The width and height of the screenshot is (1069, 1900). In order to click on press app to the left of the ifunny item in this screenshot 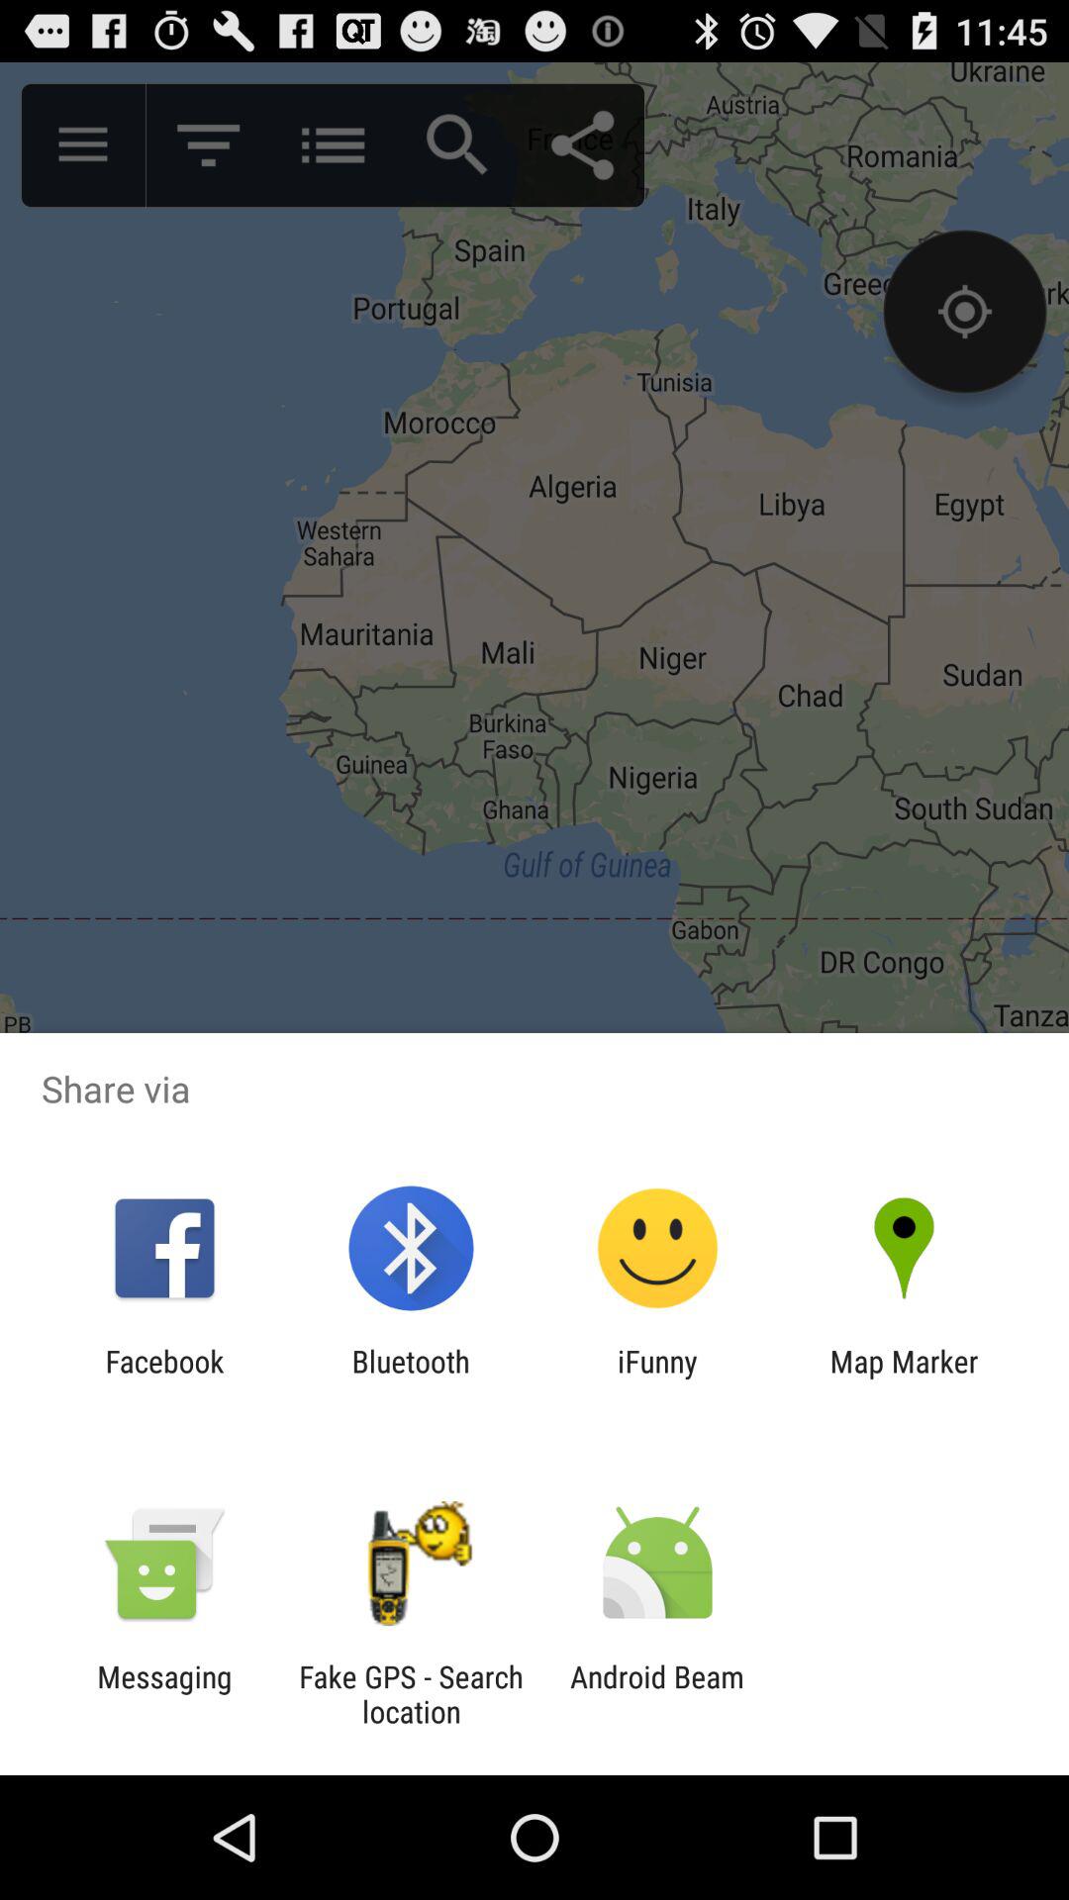, I will do `click(410, 1378)`.